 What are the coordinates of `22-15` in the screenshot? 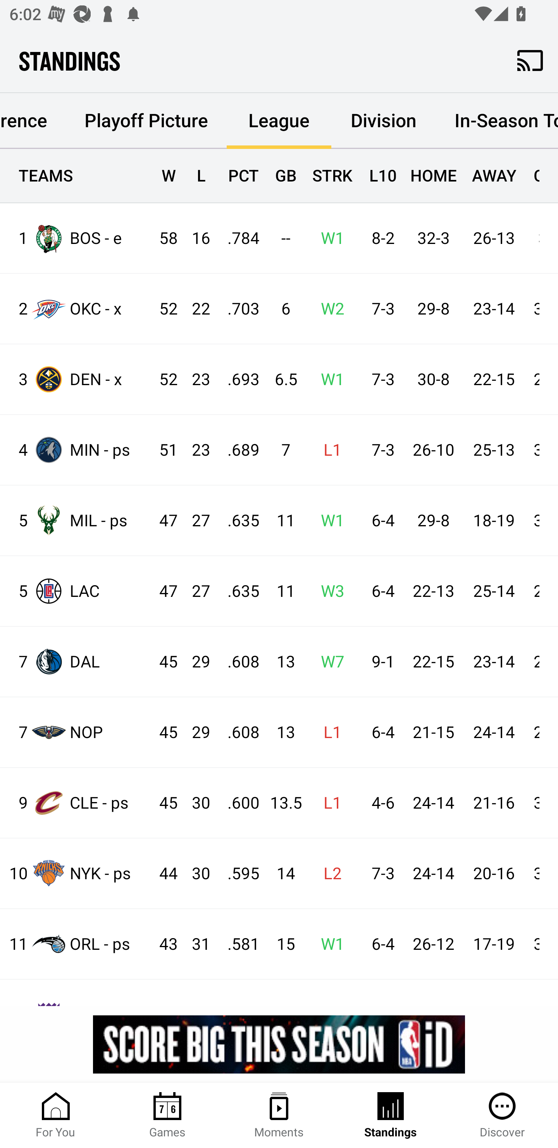 It's located at (433, 662).